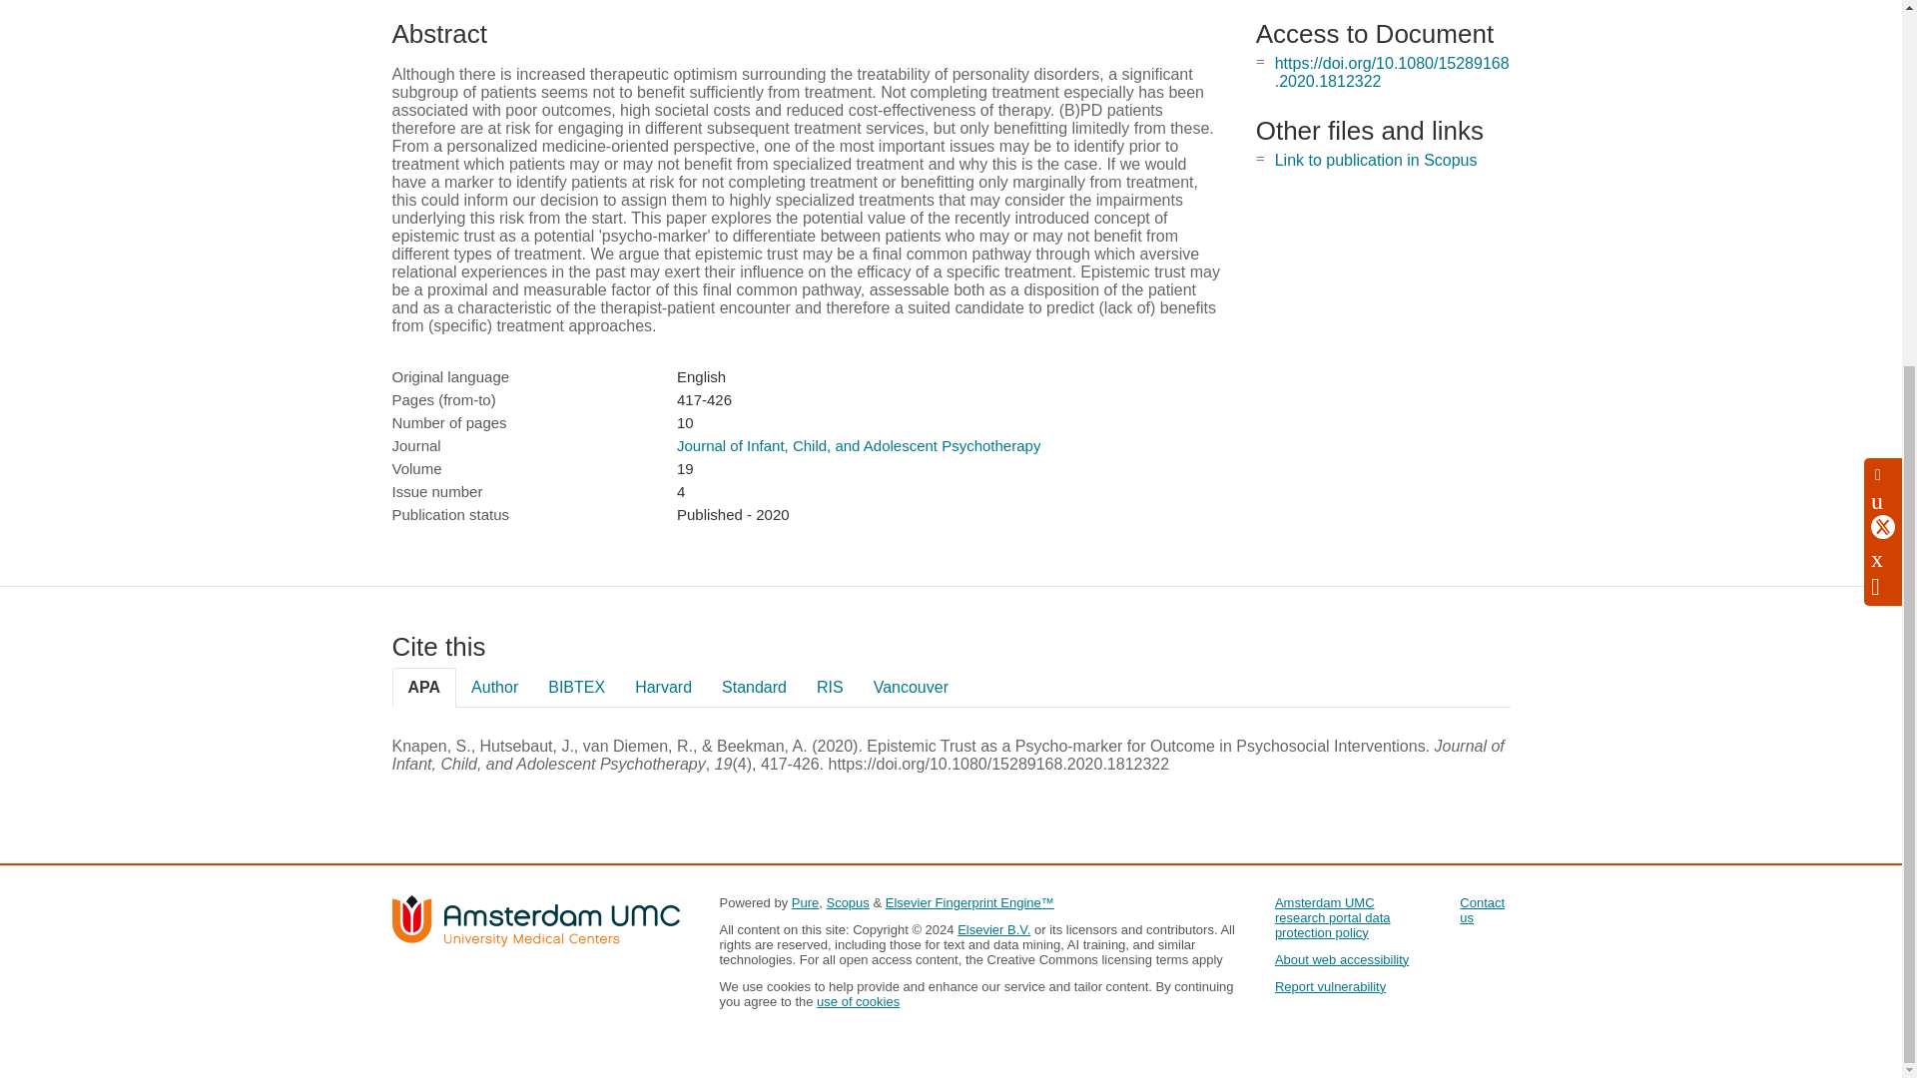 The image size is (1917, 1078). Describe the element at coordinates (1342, 958) in the screenshot. I see `About web accessibility` at that location.